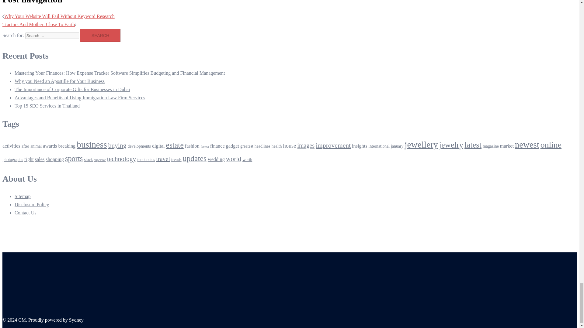 Image resolution: width=584 pixels, height=328 pixels. I want to click on The Importance of Corporate Gifts for Businesses in Dubai, so click(72, 89).